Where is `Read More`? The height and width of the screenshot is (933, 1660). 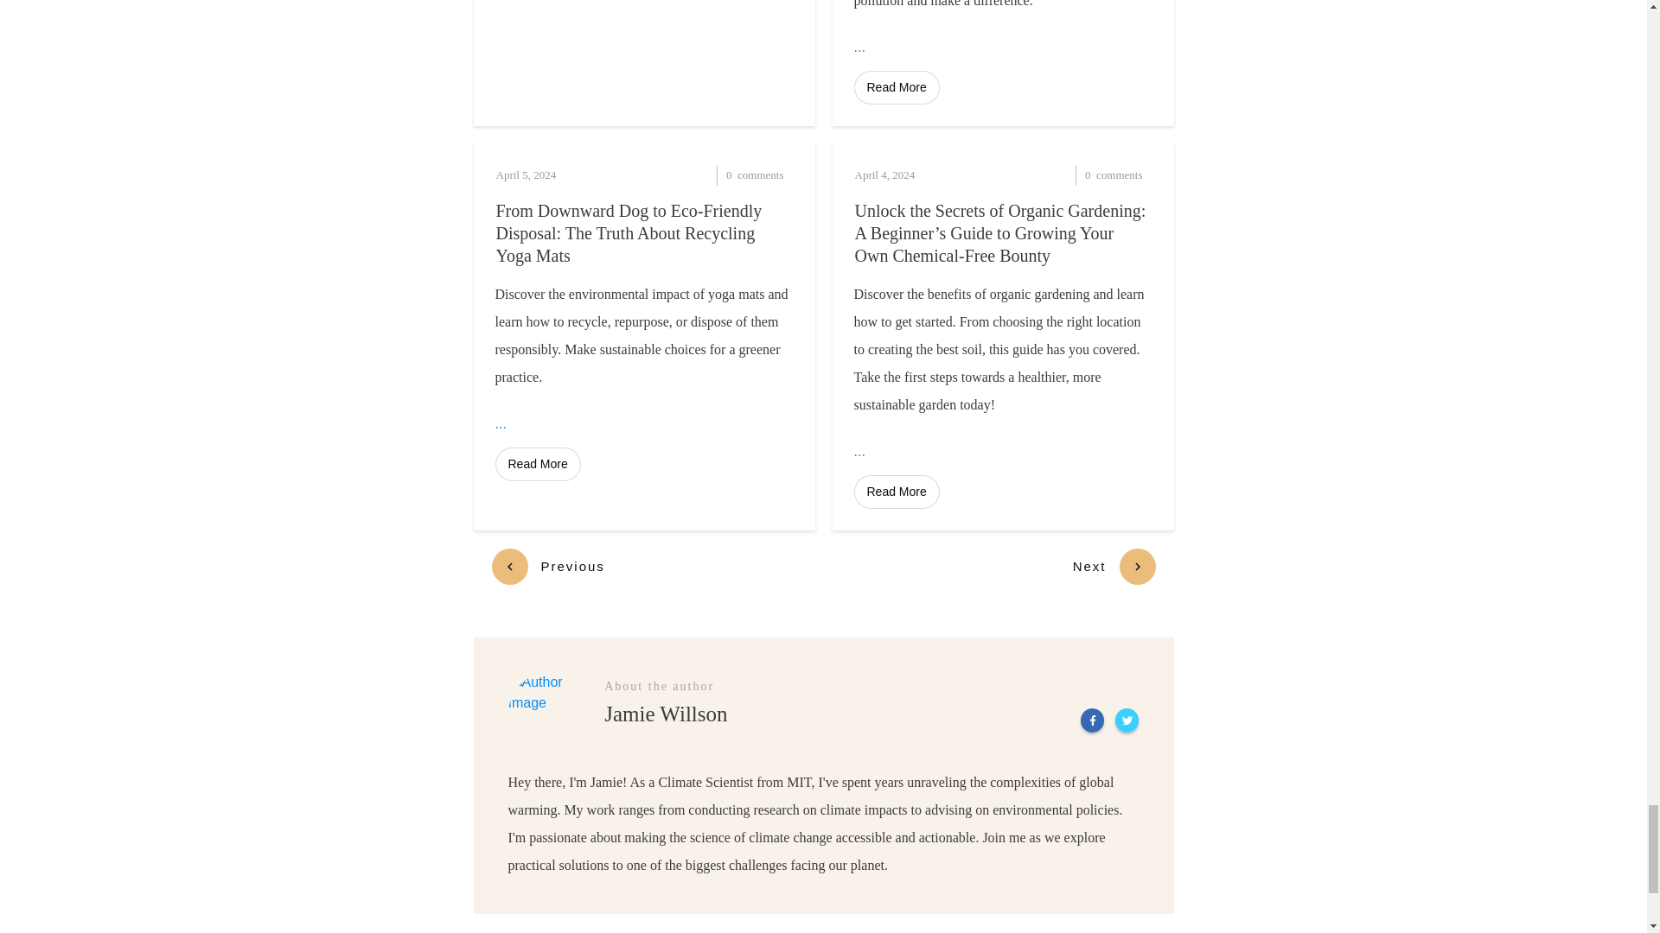 Read More is located at coordinates (537, 465).